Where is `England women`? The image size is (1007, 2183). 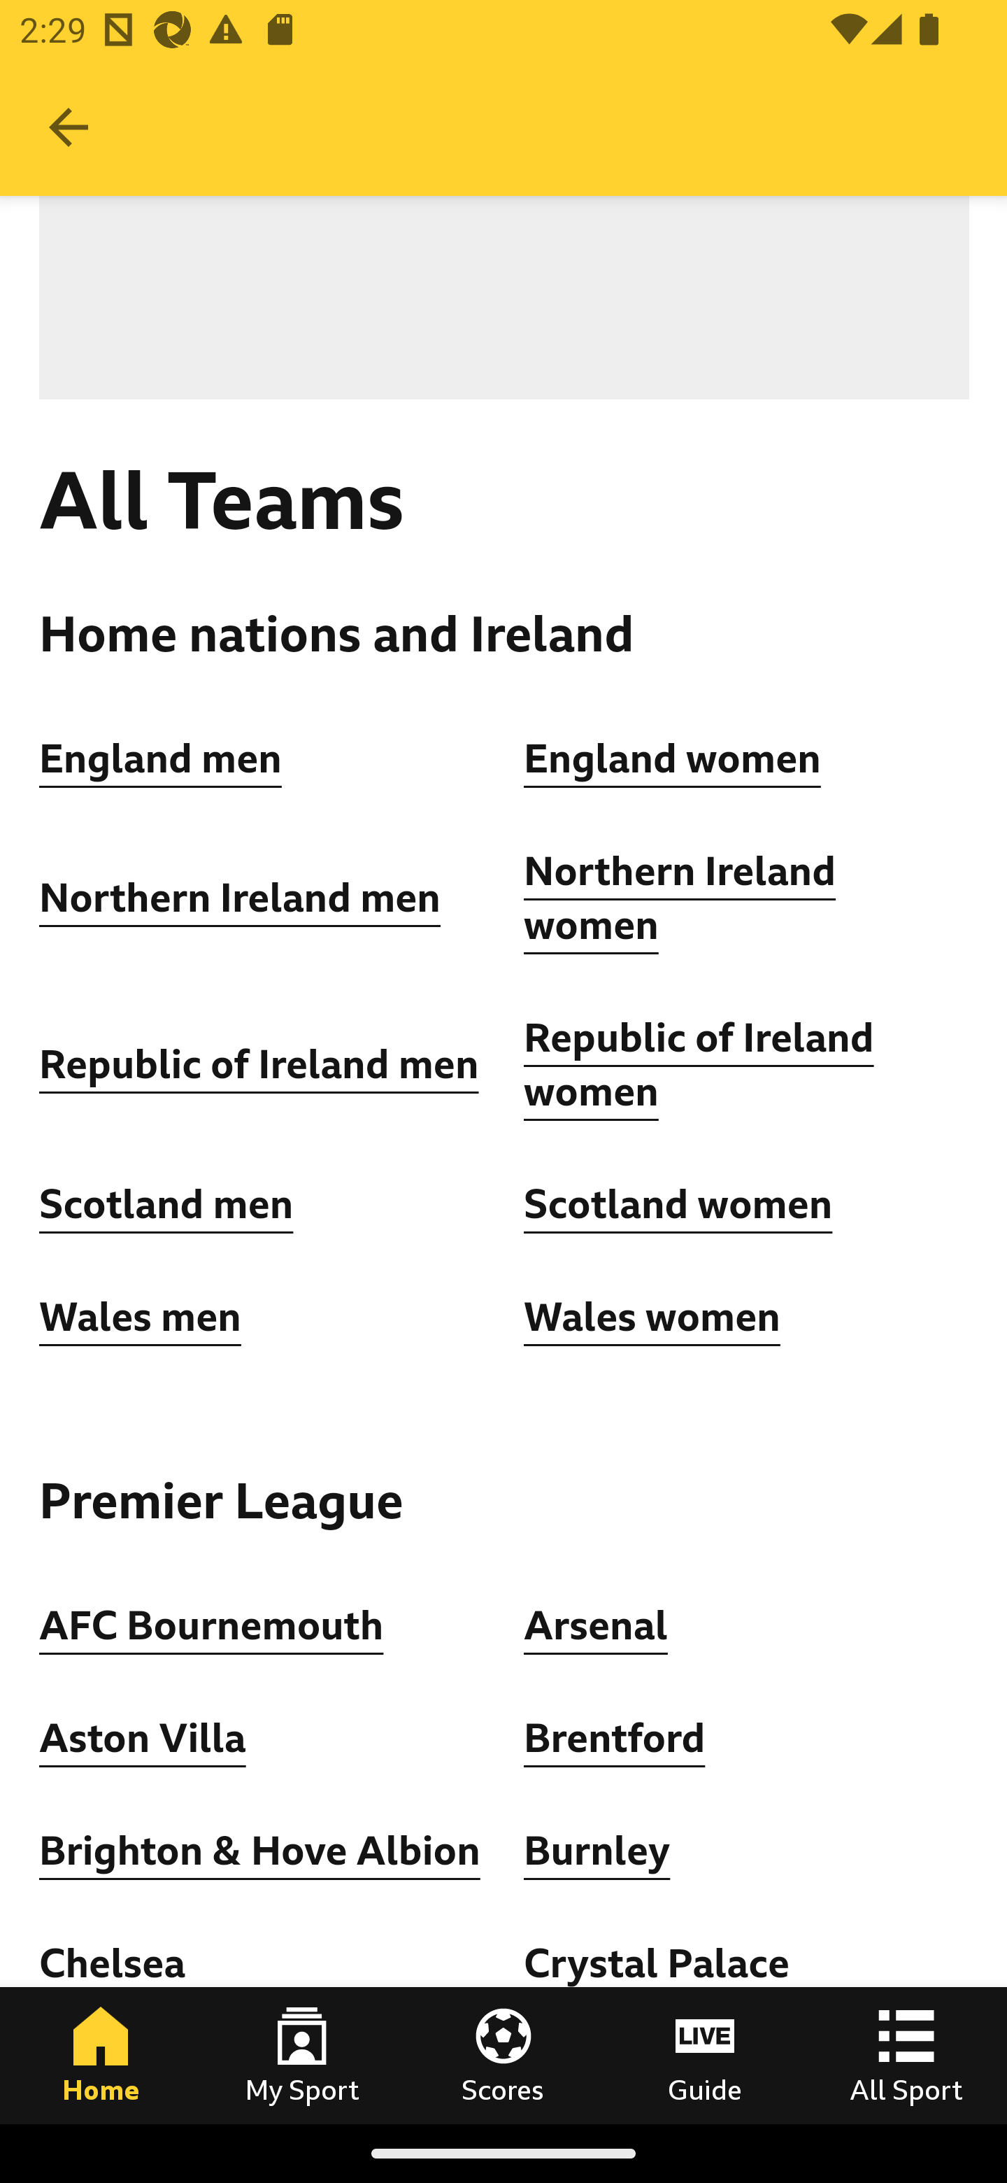
England women is located at coordinates (673, 760).